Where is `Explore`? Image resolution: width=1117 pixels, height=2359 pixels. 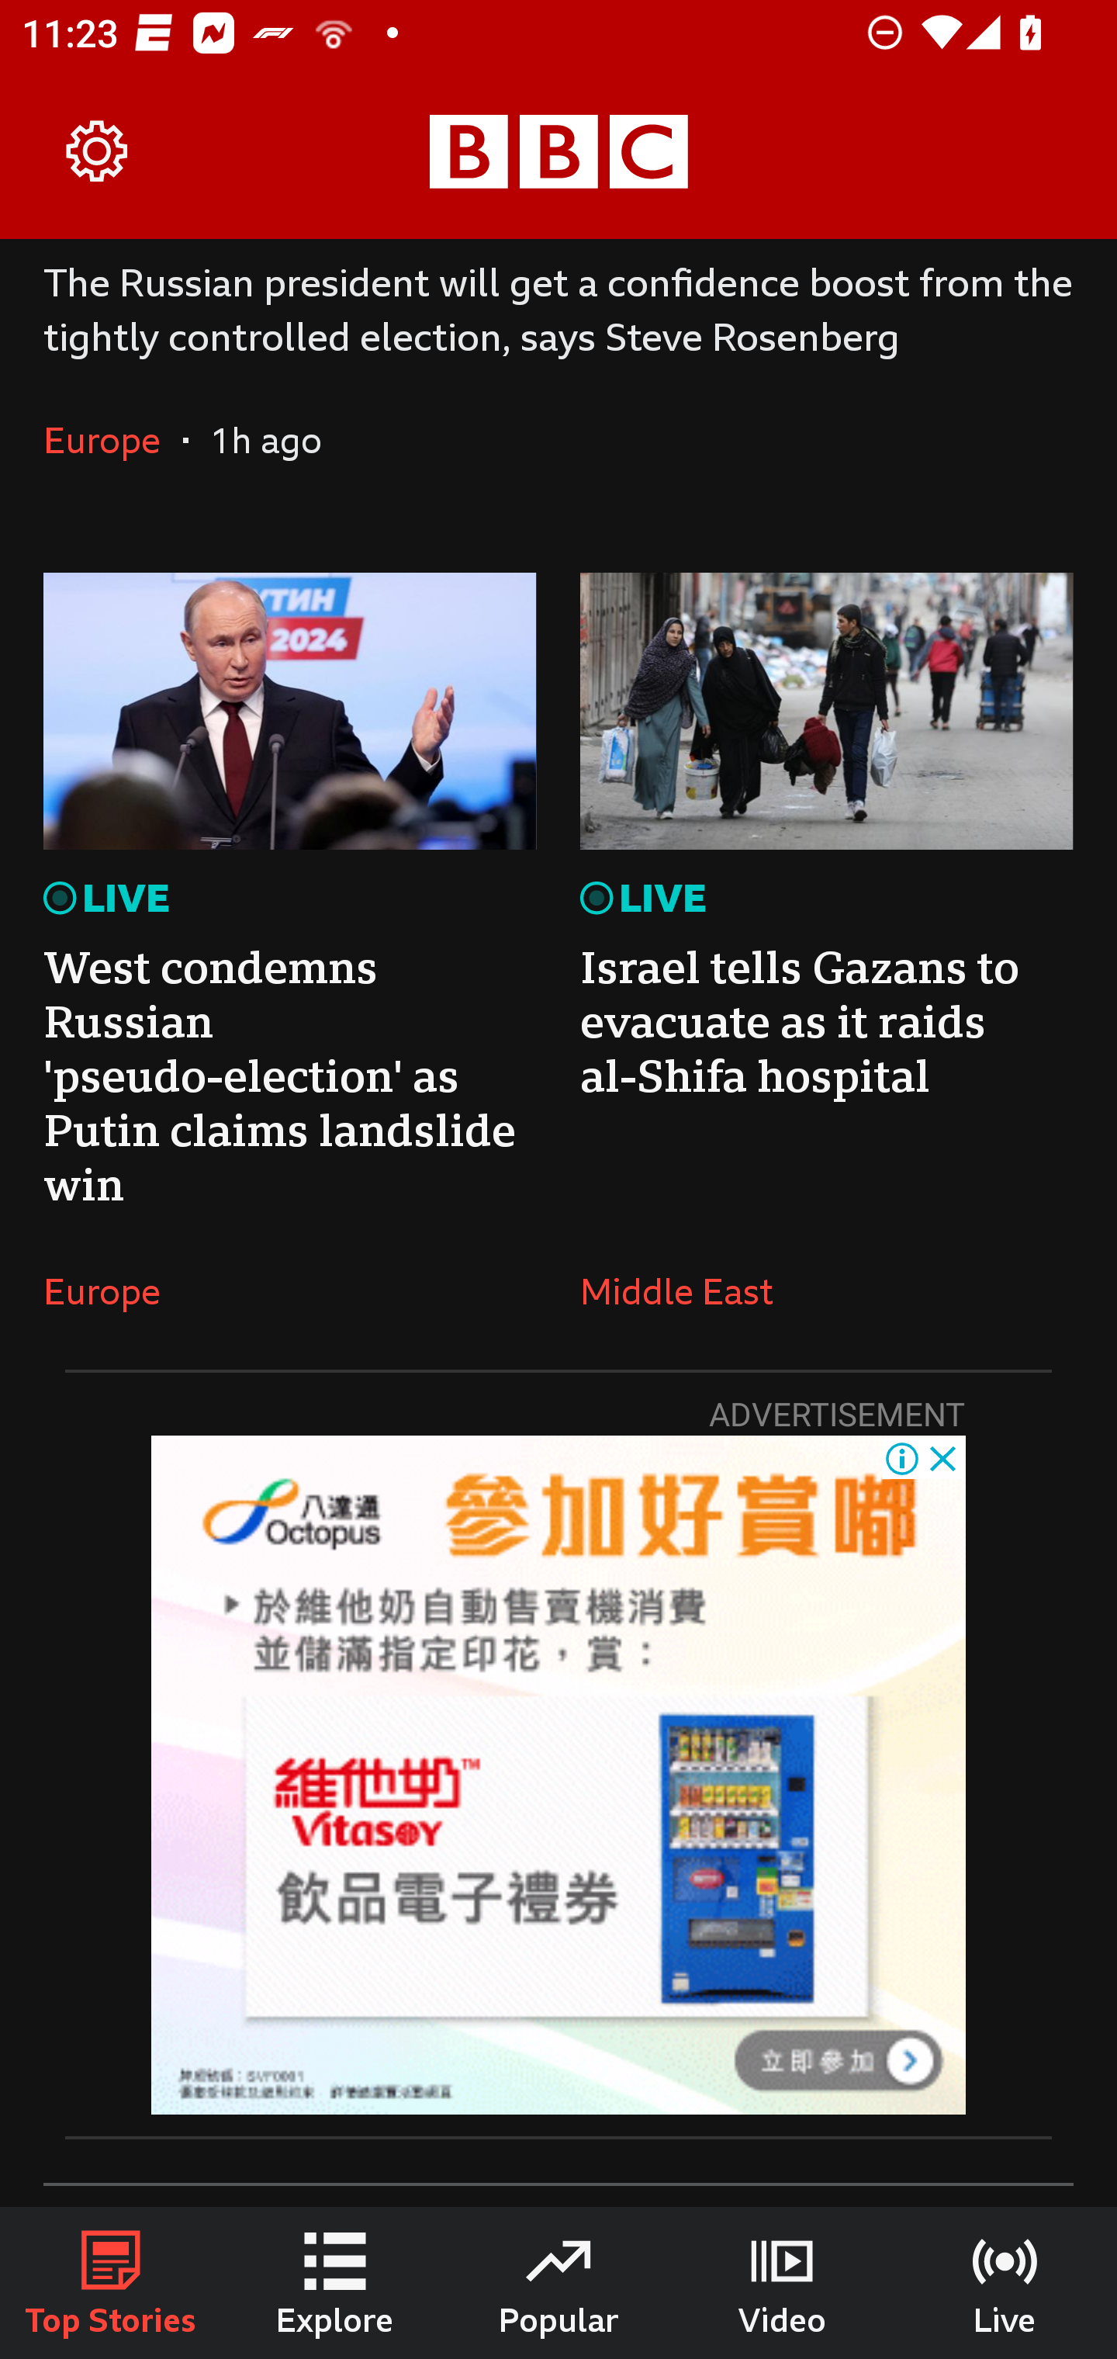
Explore is located at coordinates (335, 2283).